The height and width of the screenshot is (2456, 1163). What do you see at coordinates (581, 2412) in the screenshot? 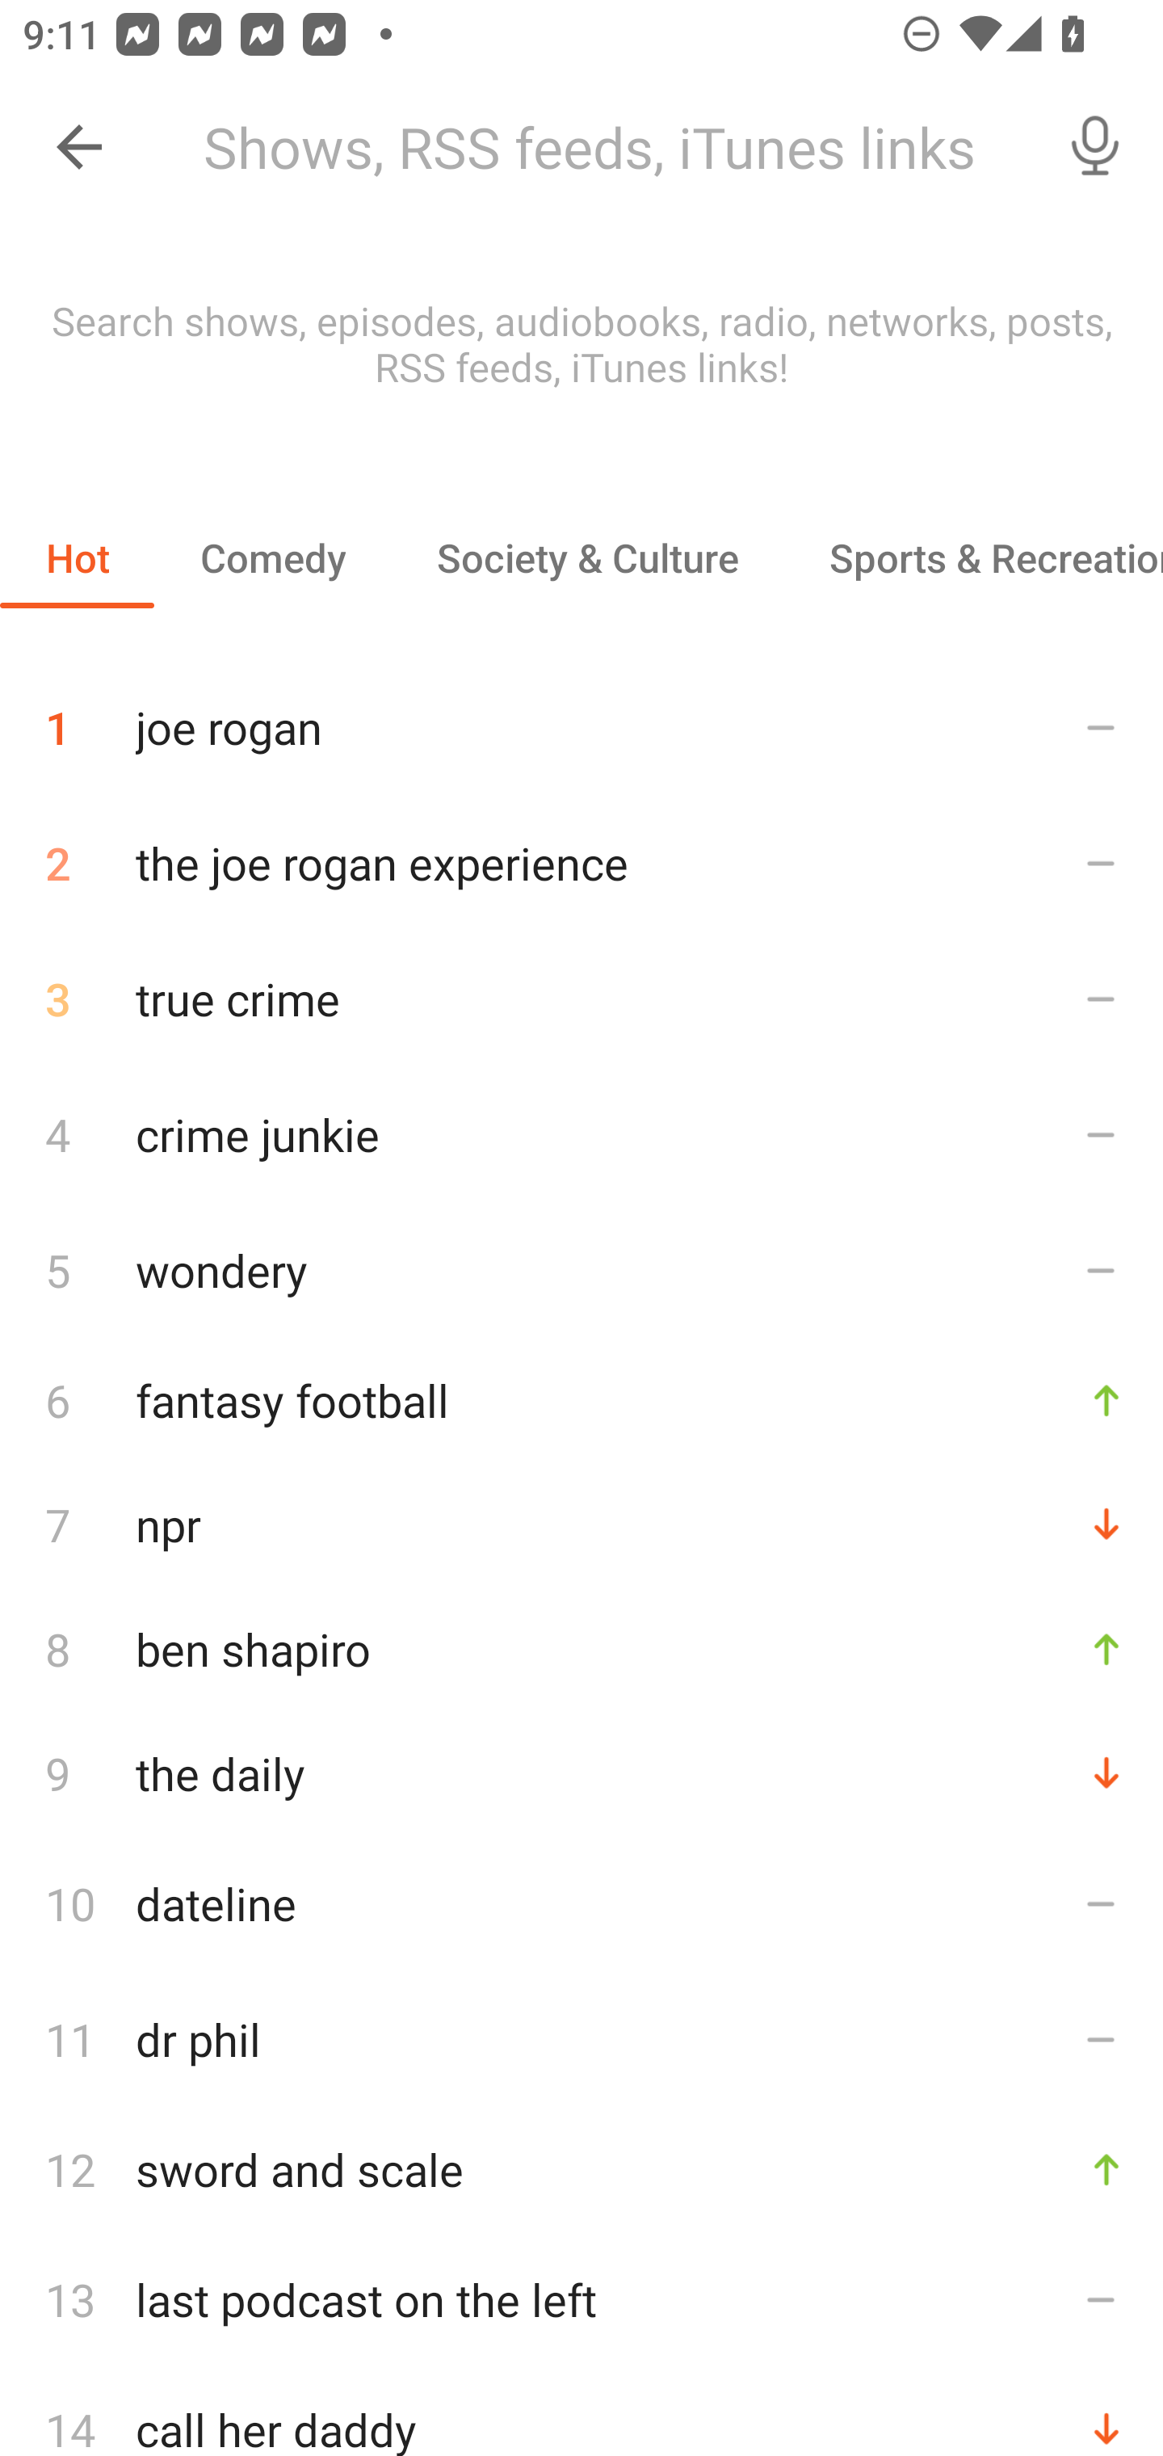
I see `14 call her daddy` at bounding box center [581, 2412].